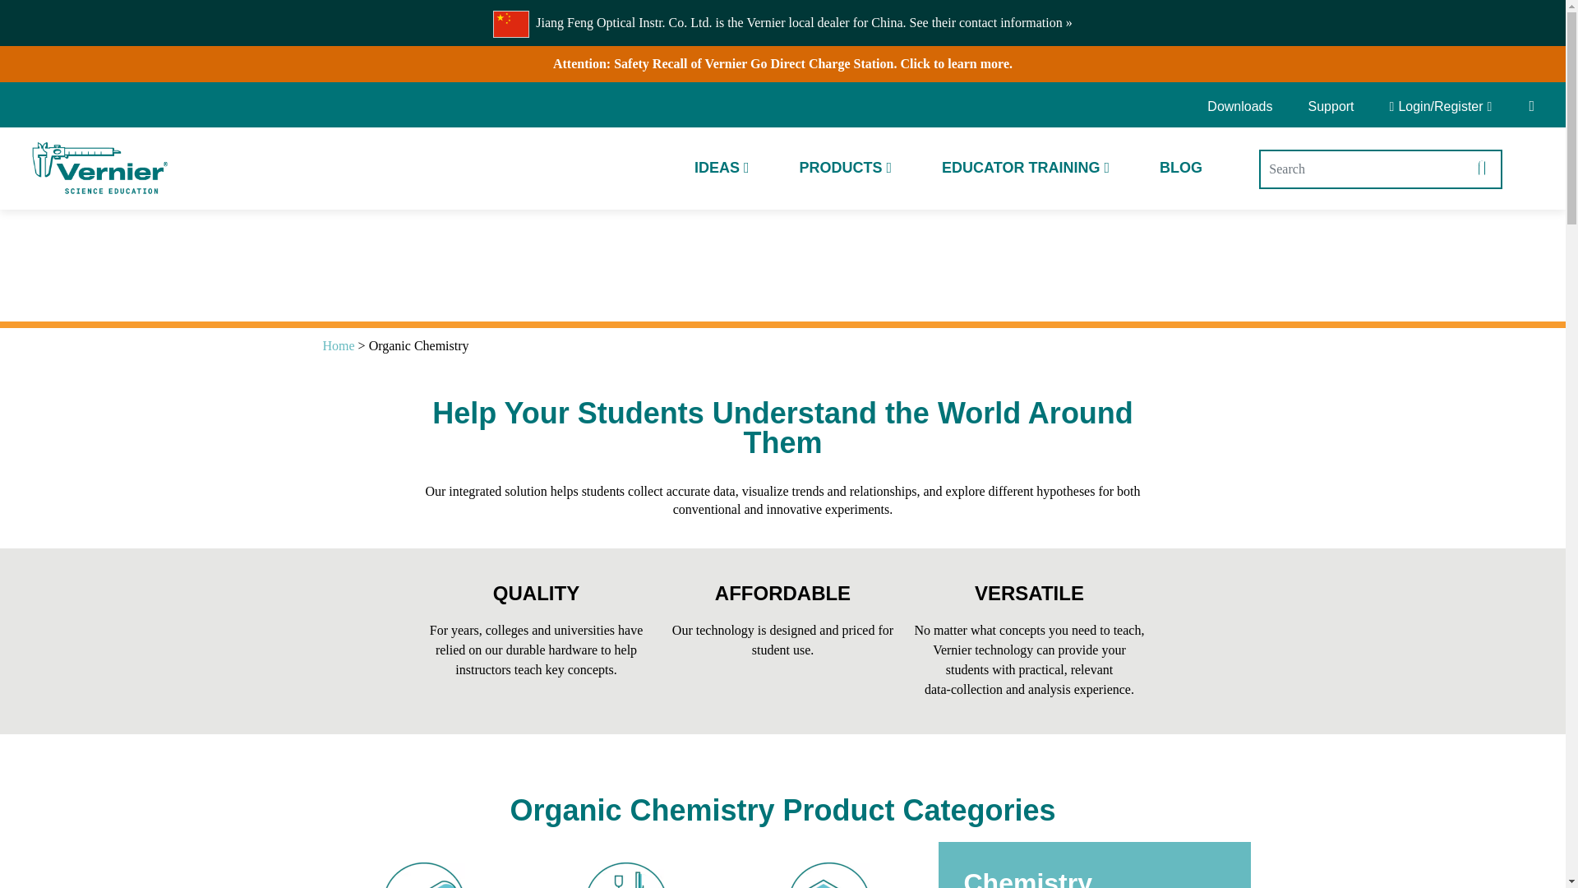 The height and width of the screenshot is (888, 1578). I want to click on IDEAS, so click(722, 168).